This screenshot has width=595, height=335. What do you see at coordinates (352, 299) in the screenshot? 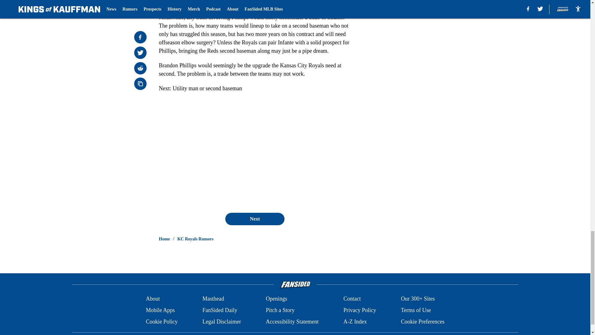
I see `Contact` at bounding box center [352, 299].